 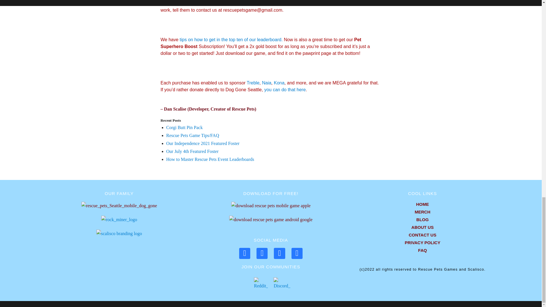 What do you see at coordinates (210, 159) in the screenshot?
I see `How to Master Rescue Pets Event Leaderboards` at bounding box center [210, 159].